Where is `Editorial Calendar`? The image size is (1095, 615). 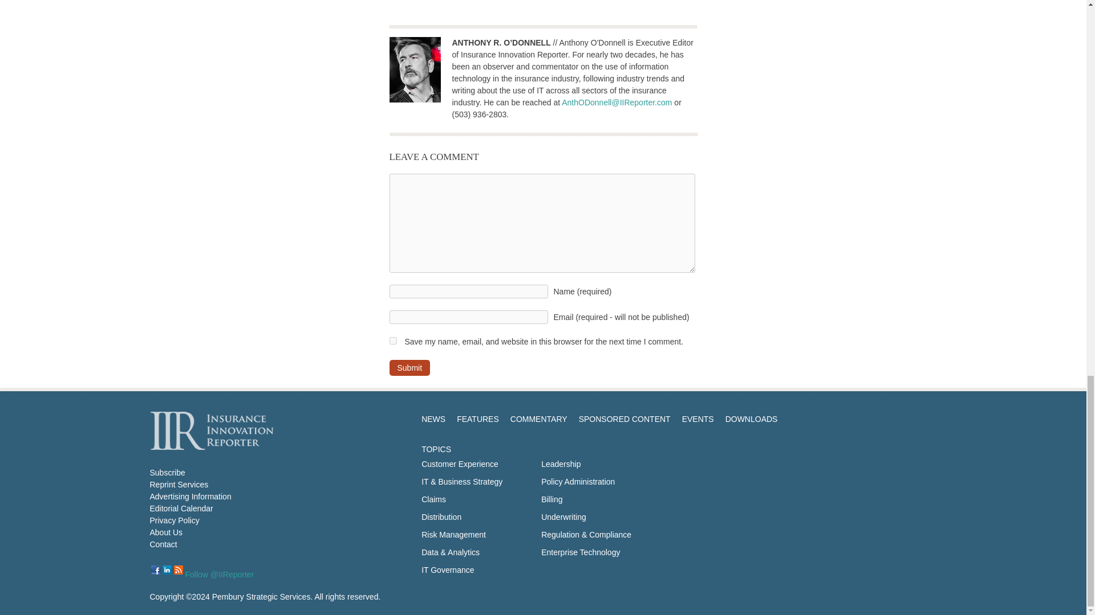 Editorial Calendar is located at coordinates (180, 508).